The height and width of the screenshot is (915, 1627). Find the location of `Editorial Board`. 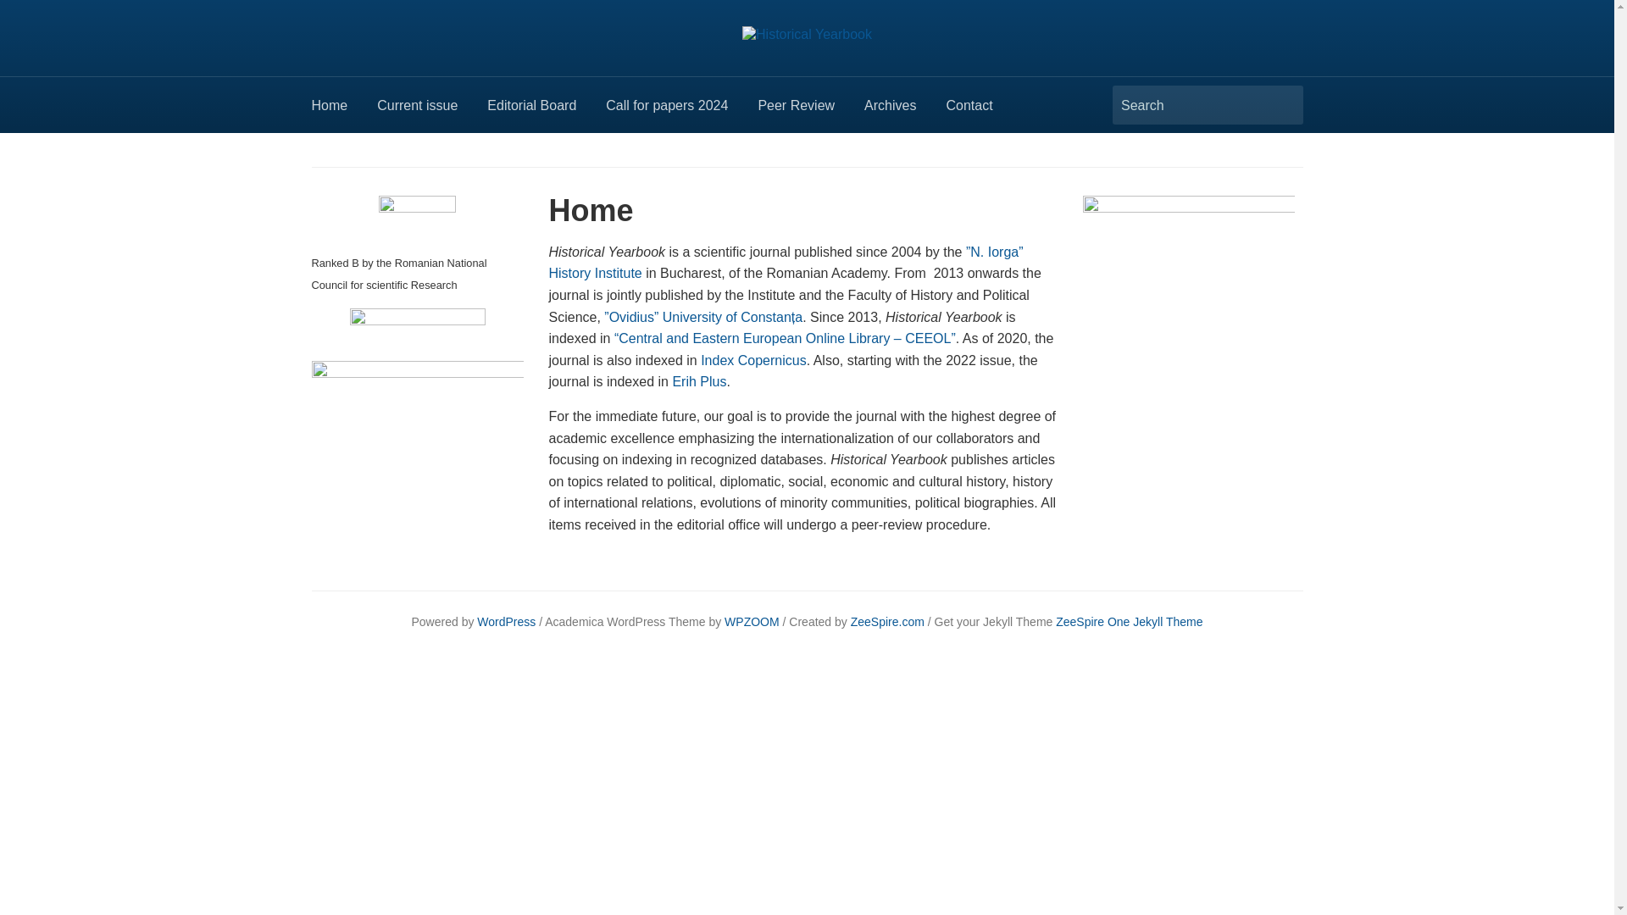

Editorial Board is located at coordinates (546, 110).